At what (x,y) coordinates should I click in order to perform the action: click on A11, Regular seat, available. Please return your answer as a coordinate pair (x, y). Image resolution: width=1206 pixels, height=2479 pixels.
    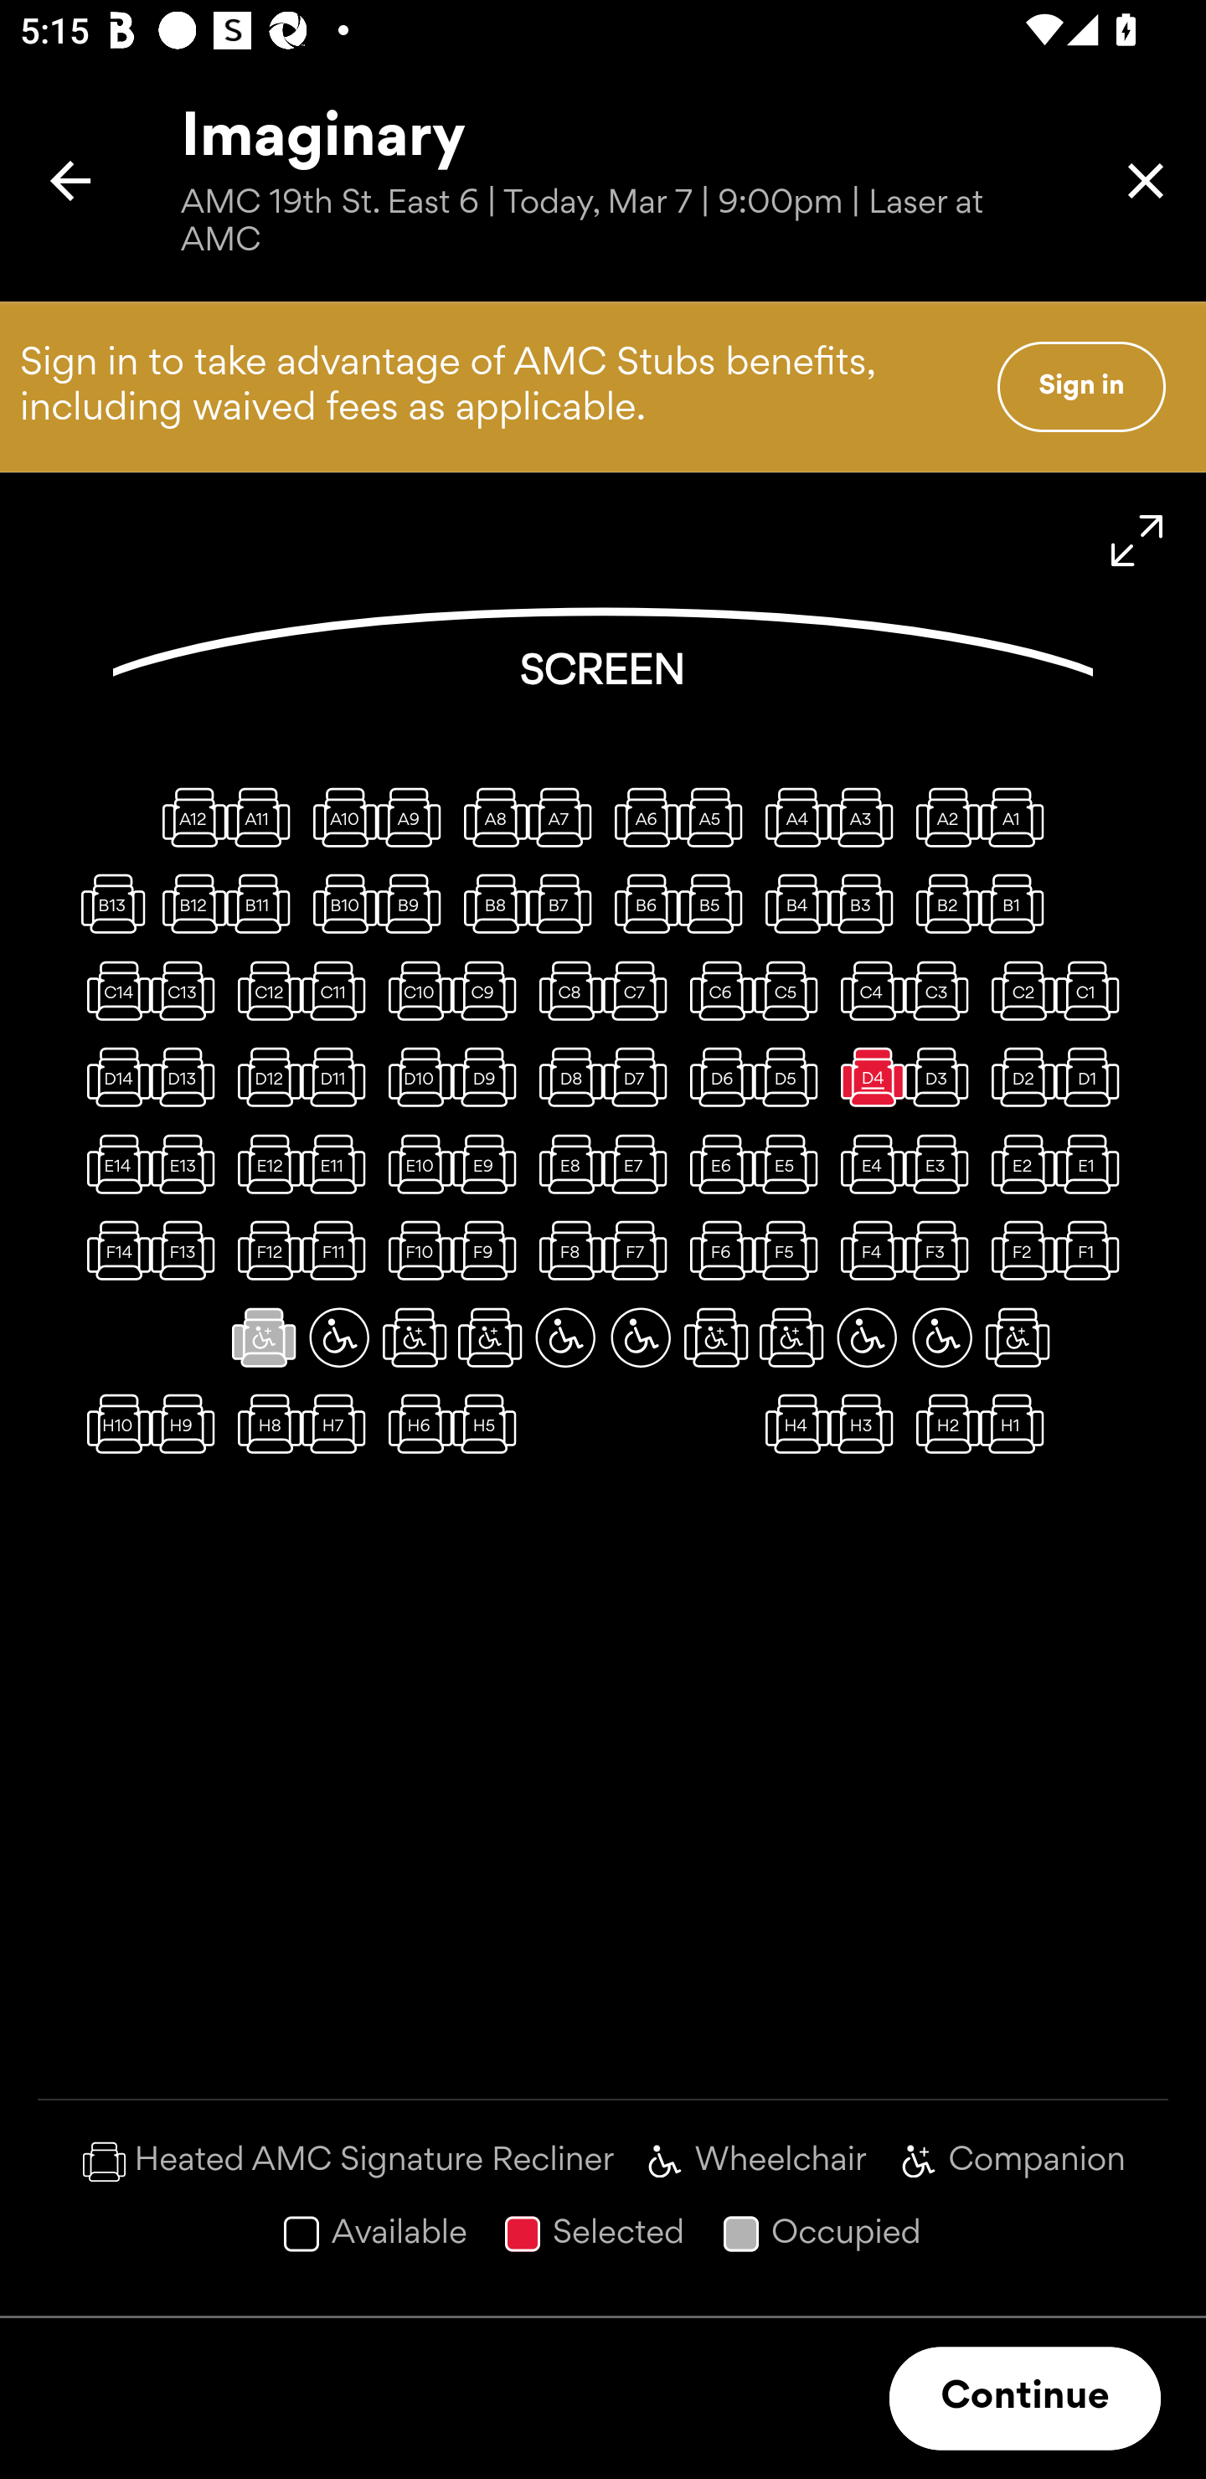
    Looking at the image, I should click on (264, 817).